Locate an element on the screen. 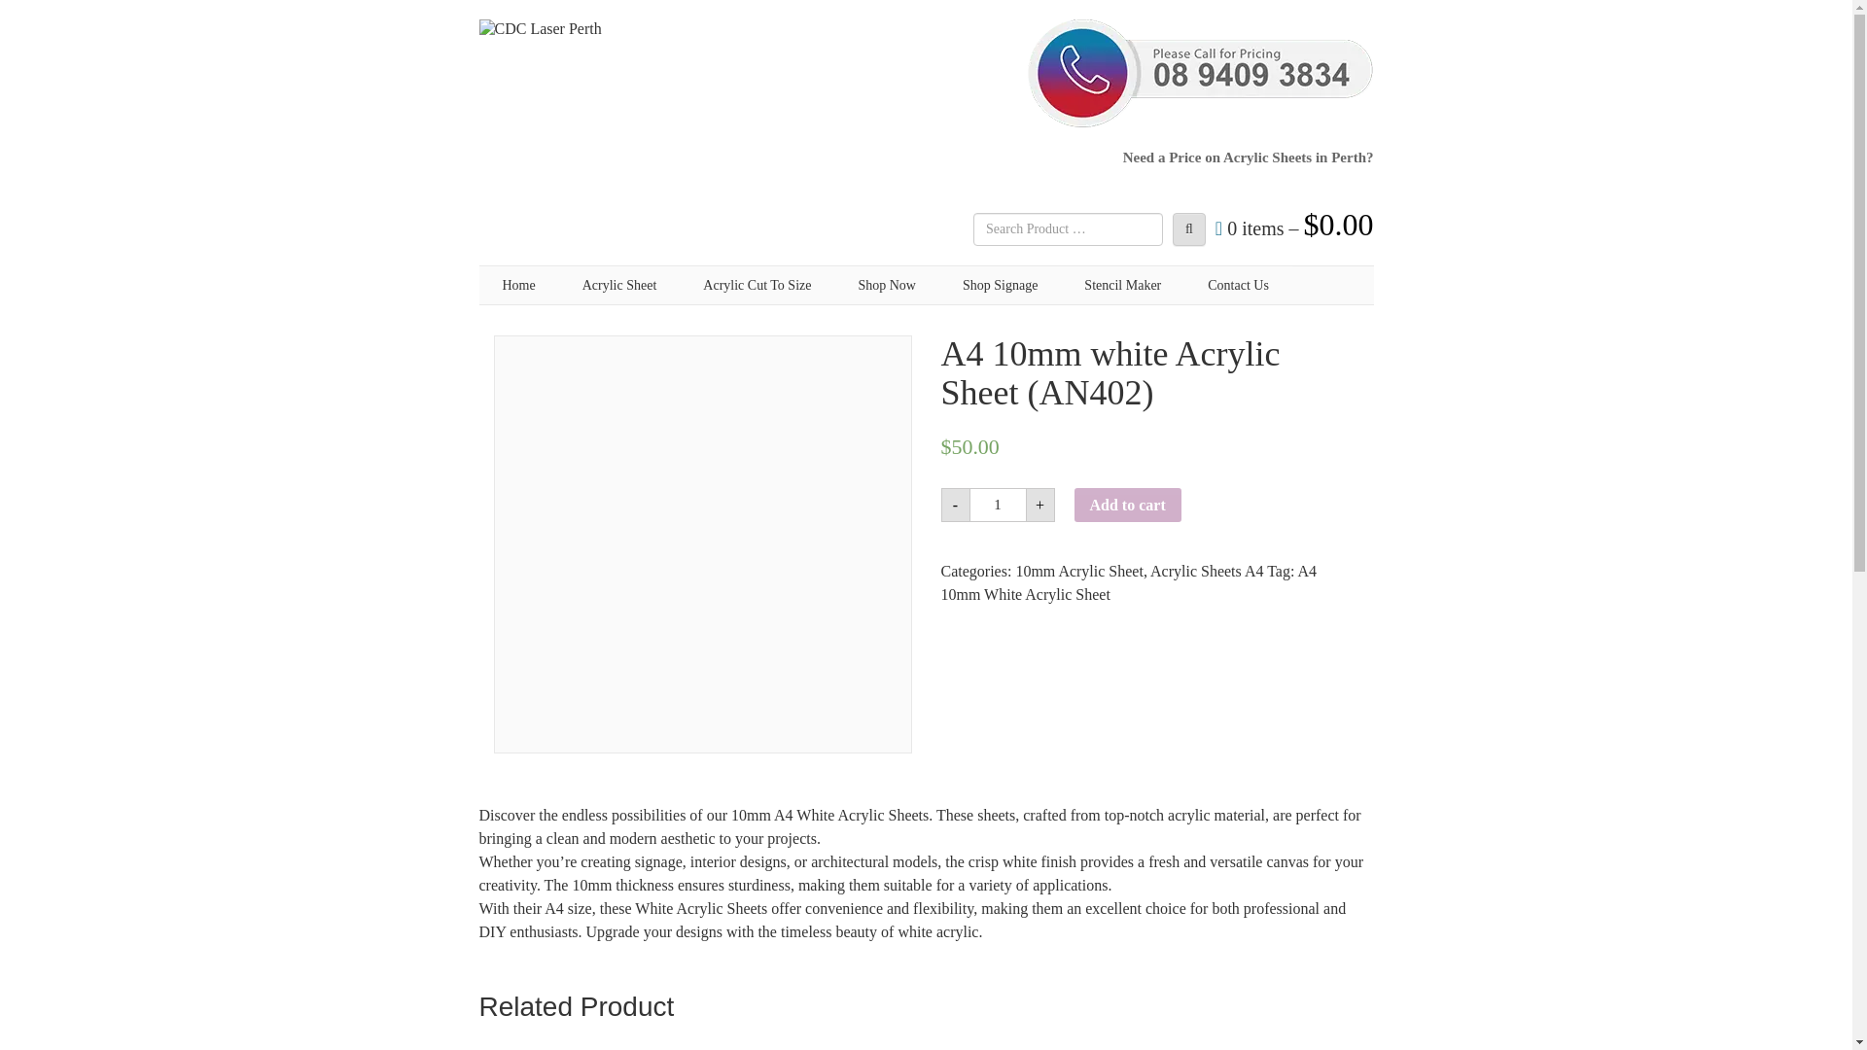  Shop Signage is located at coordinates (1000, 286).